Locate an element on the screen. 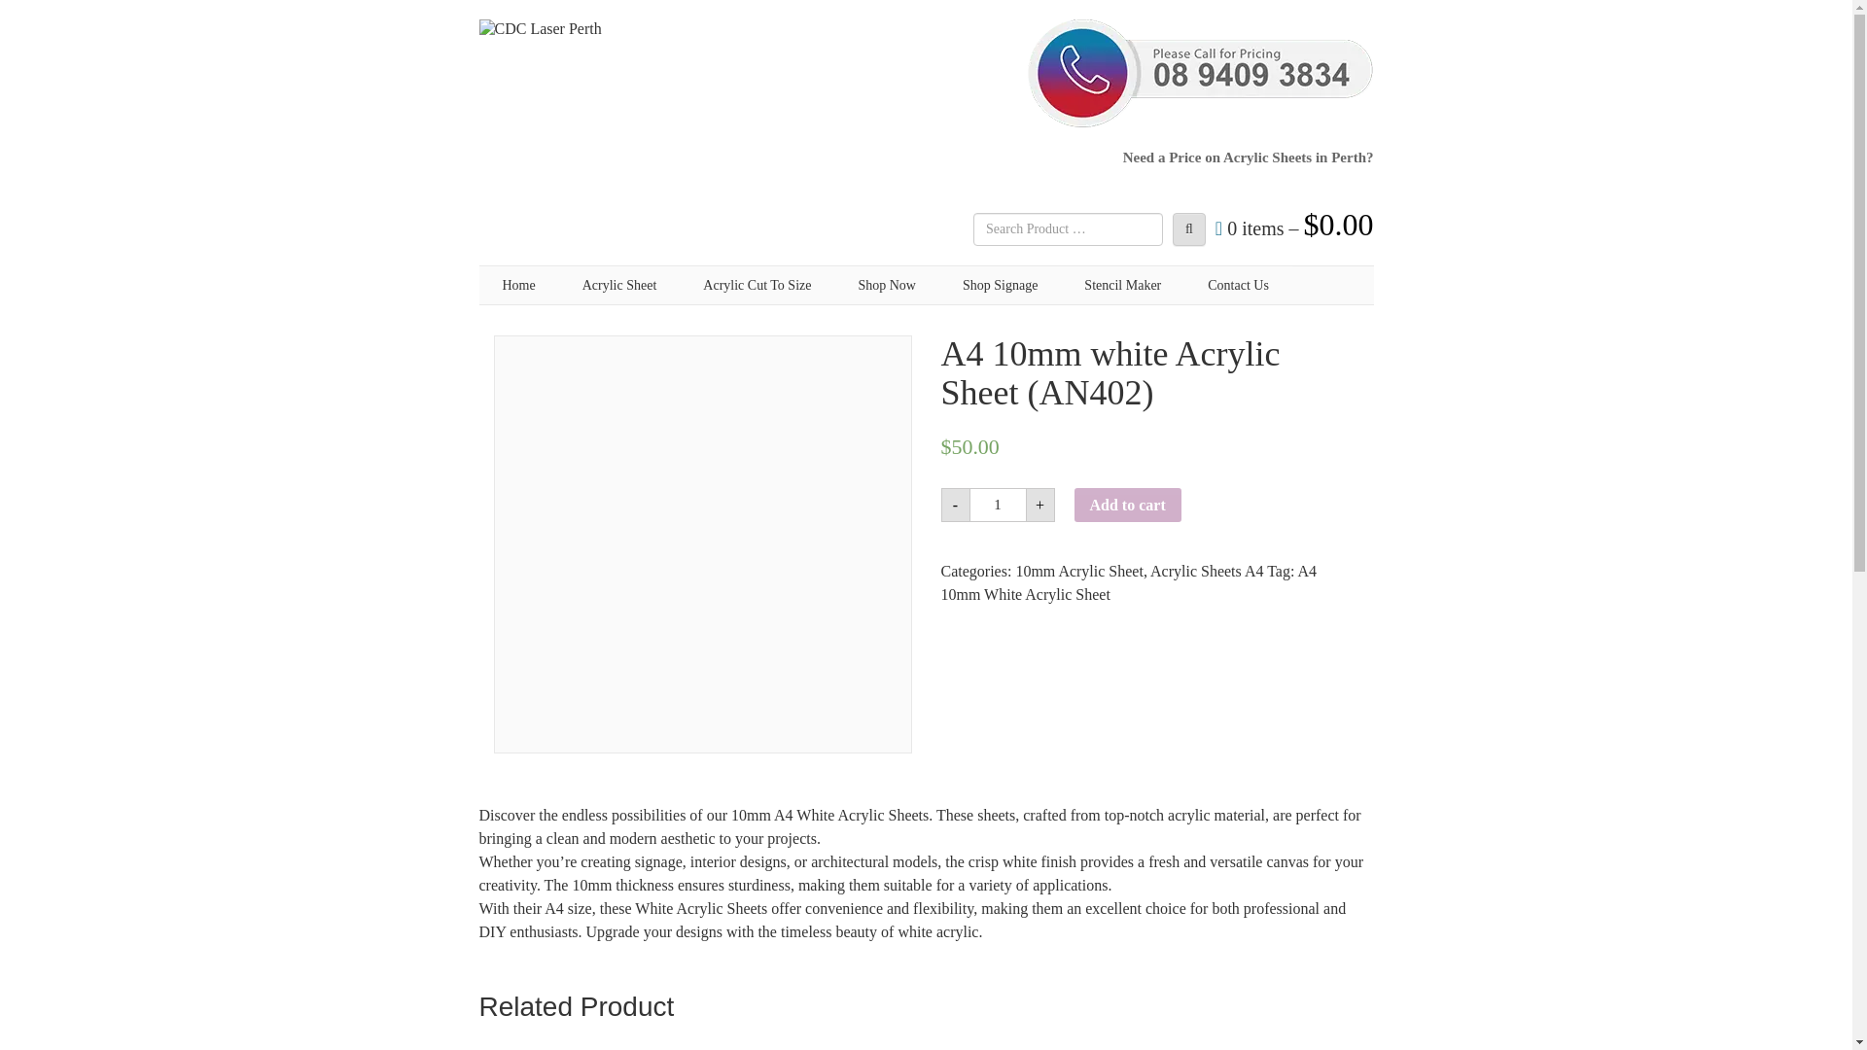  Shop Signage is located at coordinates (1000, 286).